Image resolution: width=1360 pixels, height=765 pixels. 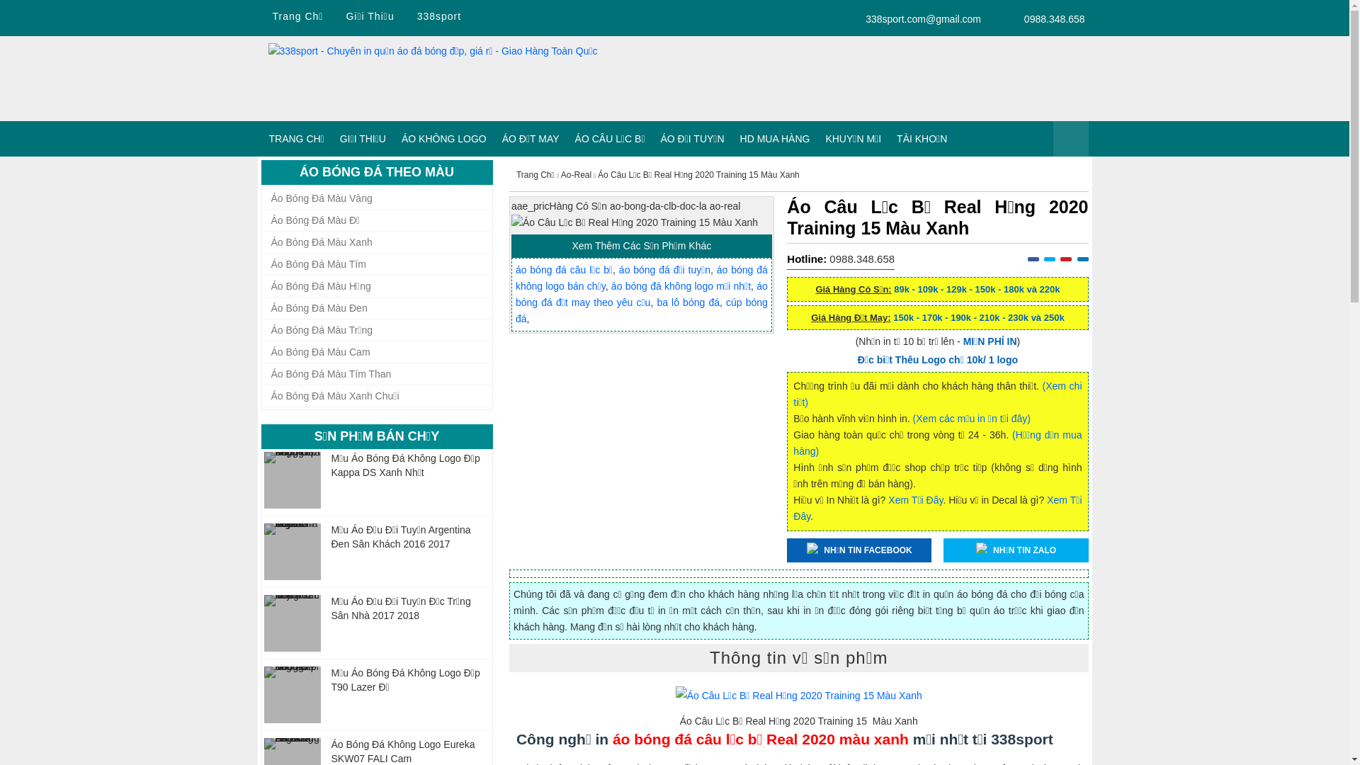 What do you see at coordinates (577, 176) in the screenshot?
I see `Ao-Real` at bounding box center [577, 176].